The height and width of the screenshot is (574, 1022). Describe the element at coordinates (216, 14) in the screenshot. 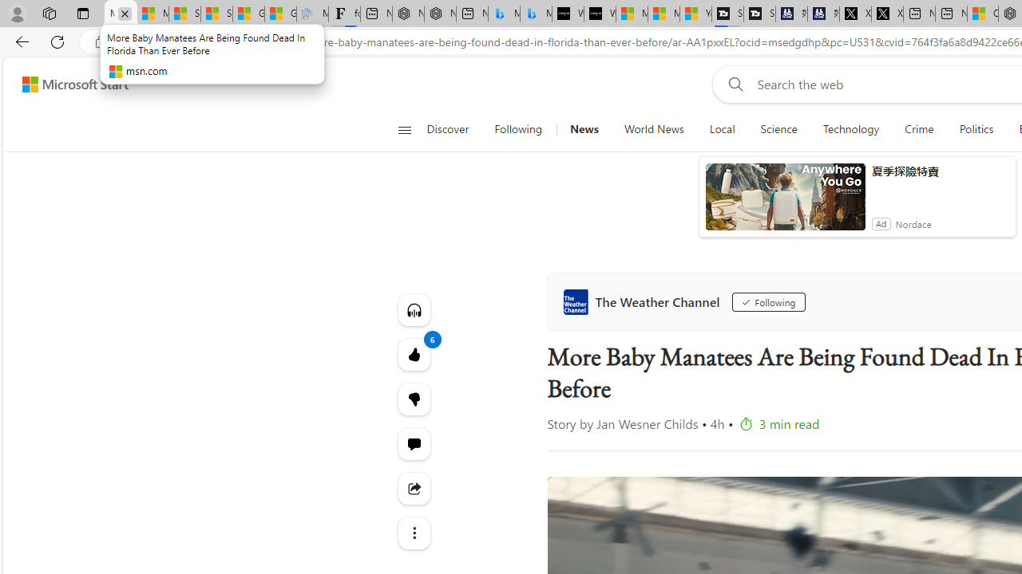

I see `Shanghai, China weather forecast | Microsoft Weather` at that location.